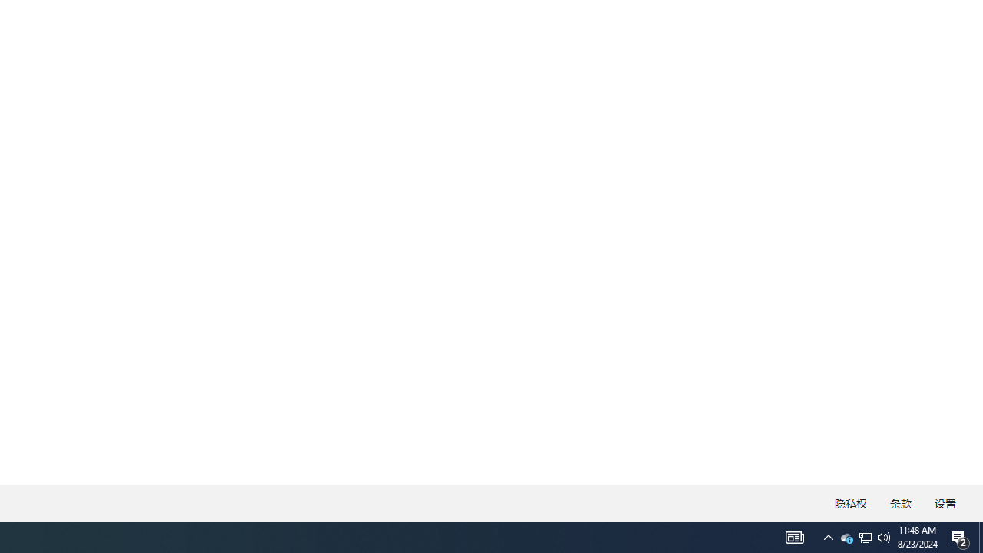 This screenshot has width=983, height=553. Describe the element at coordinates (865, 538) in the screenshot. I see `User Promoted Notification Area` at that location.